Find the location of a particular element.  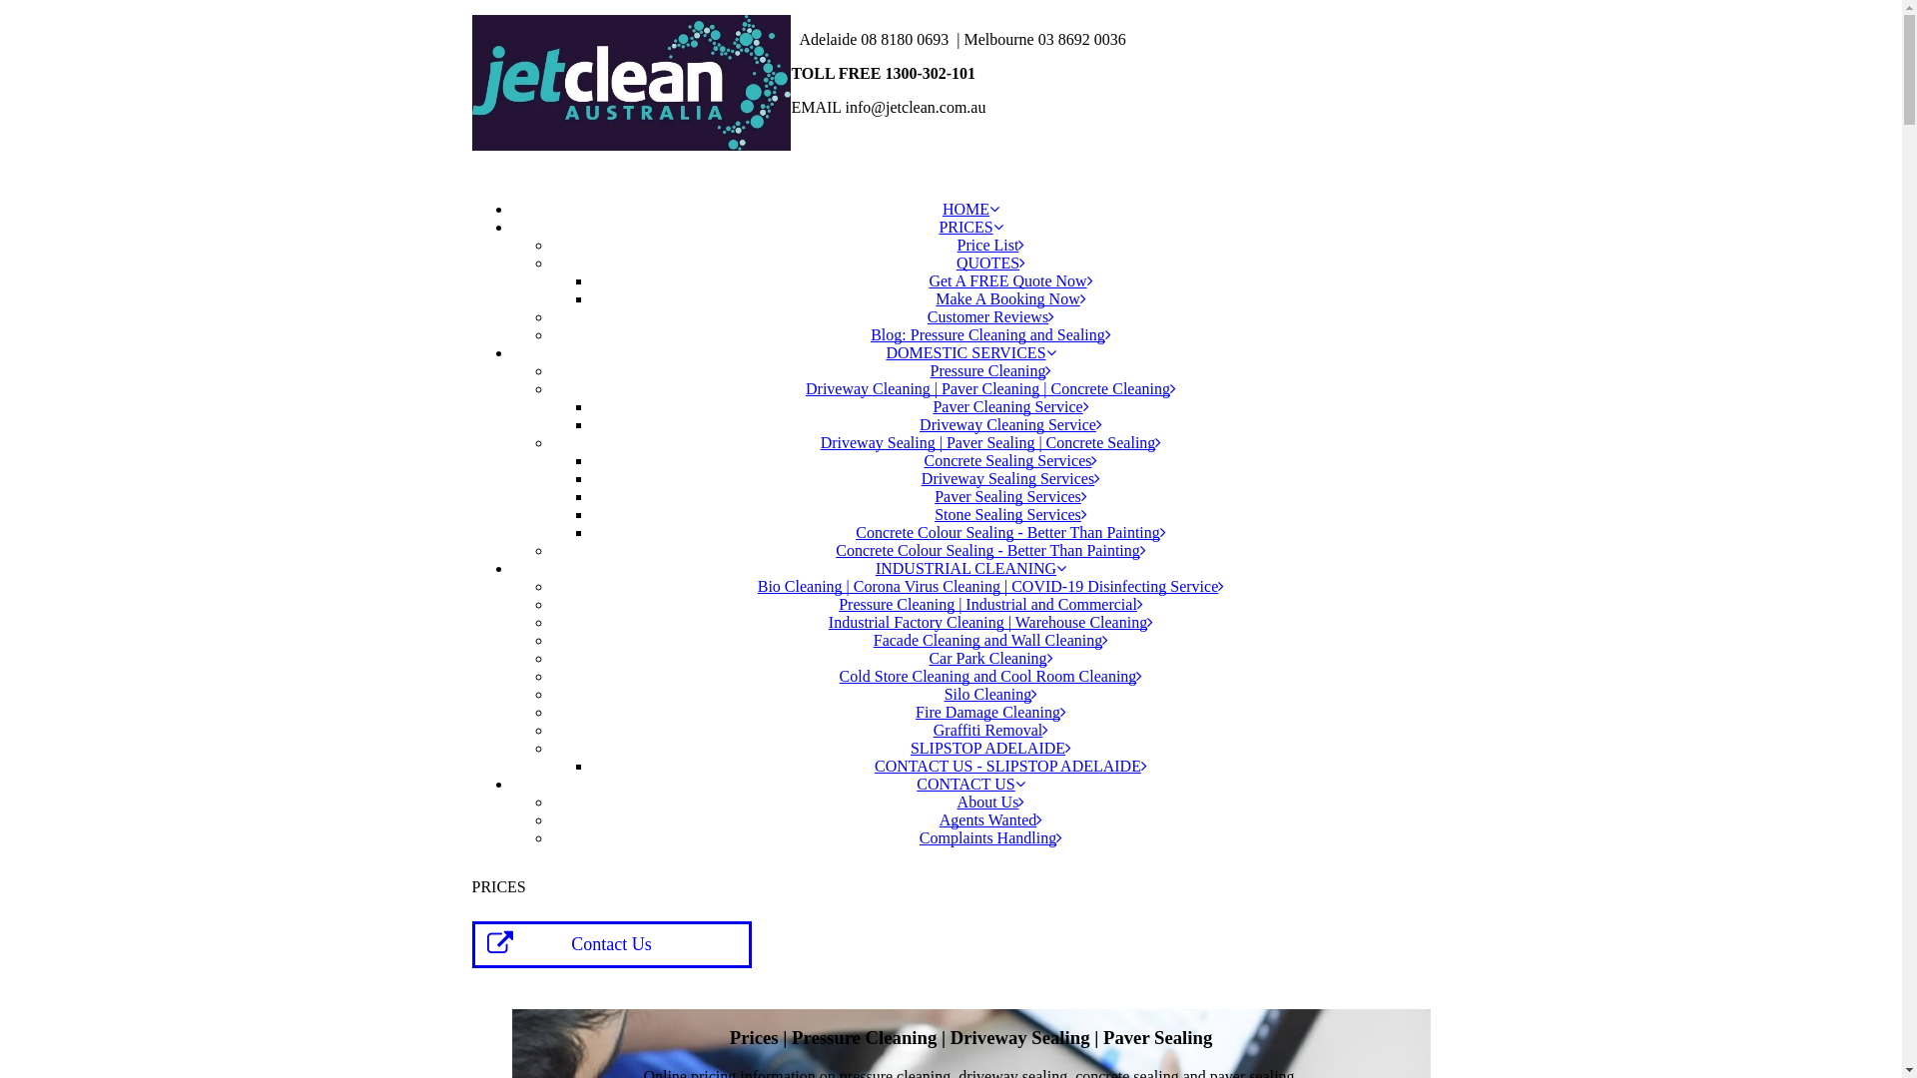

Price List is located at coordinates (991, 246).